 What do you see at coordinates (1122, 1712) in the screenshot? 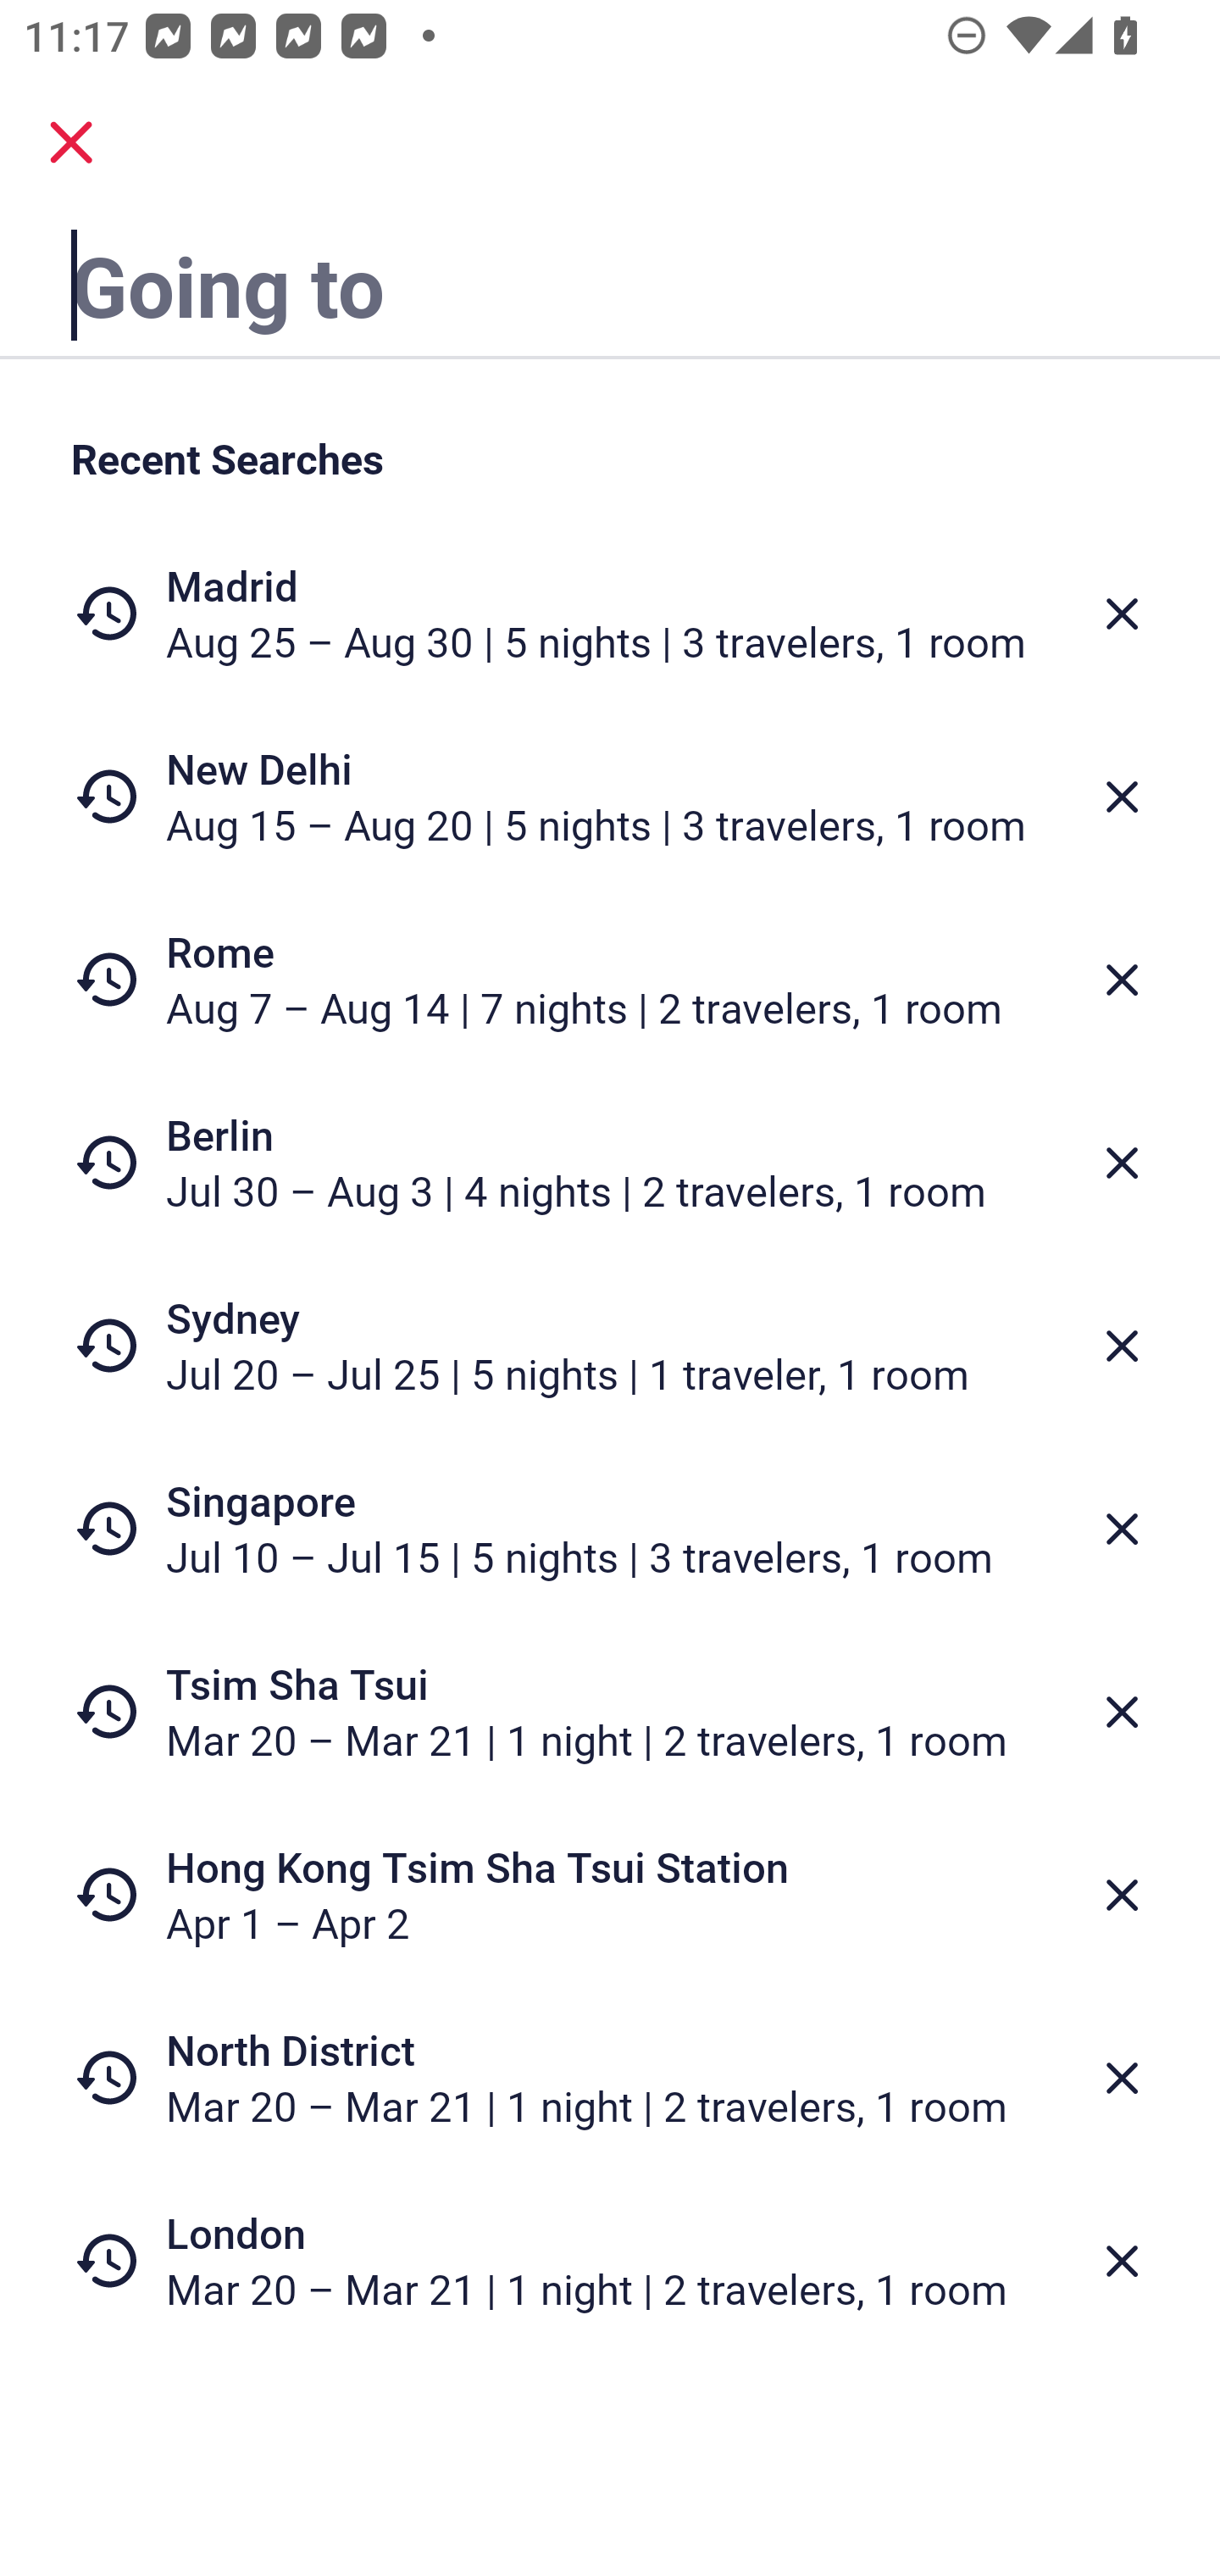
I see `Delete from recent searches` at bounding box center [1122, 1712].